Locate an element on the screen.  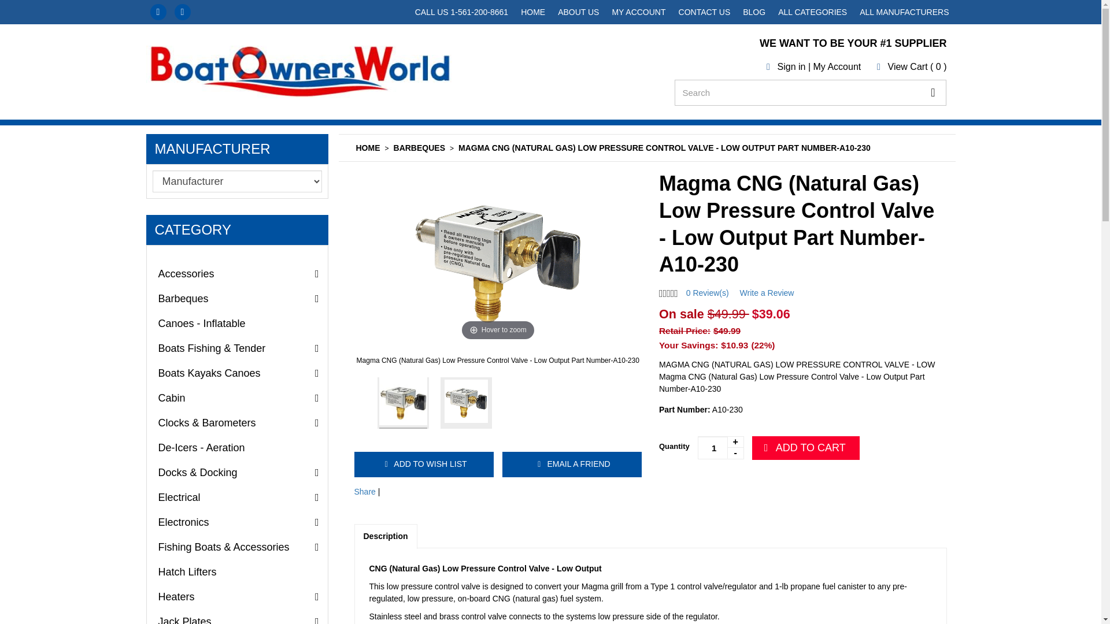
CALL US 1-561-200-8661 is located at coordinates (461, 12).